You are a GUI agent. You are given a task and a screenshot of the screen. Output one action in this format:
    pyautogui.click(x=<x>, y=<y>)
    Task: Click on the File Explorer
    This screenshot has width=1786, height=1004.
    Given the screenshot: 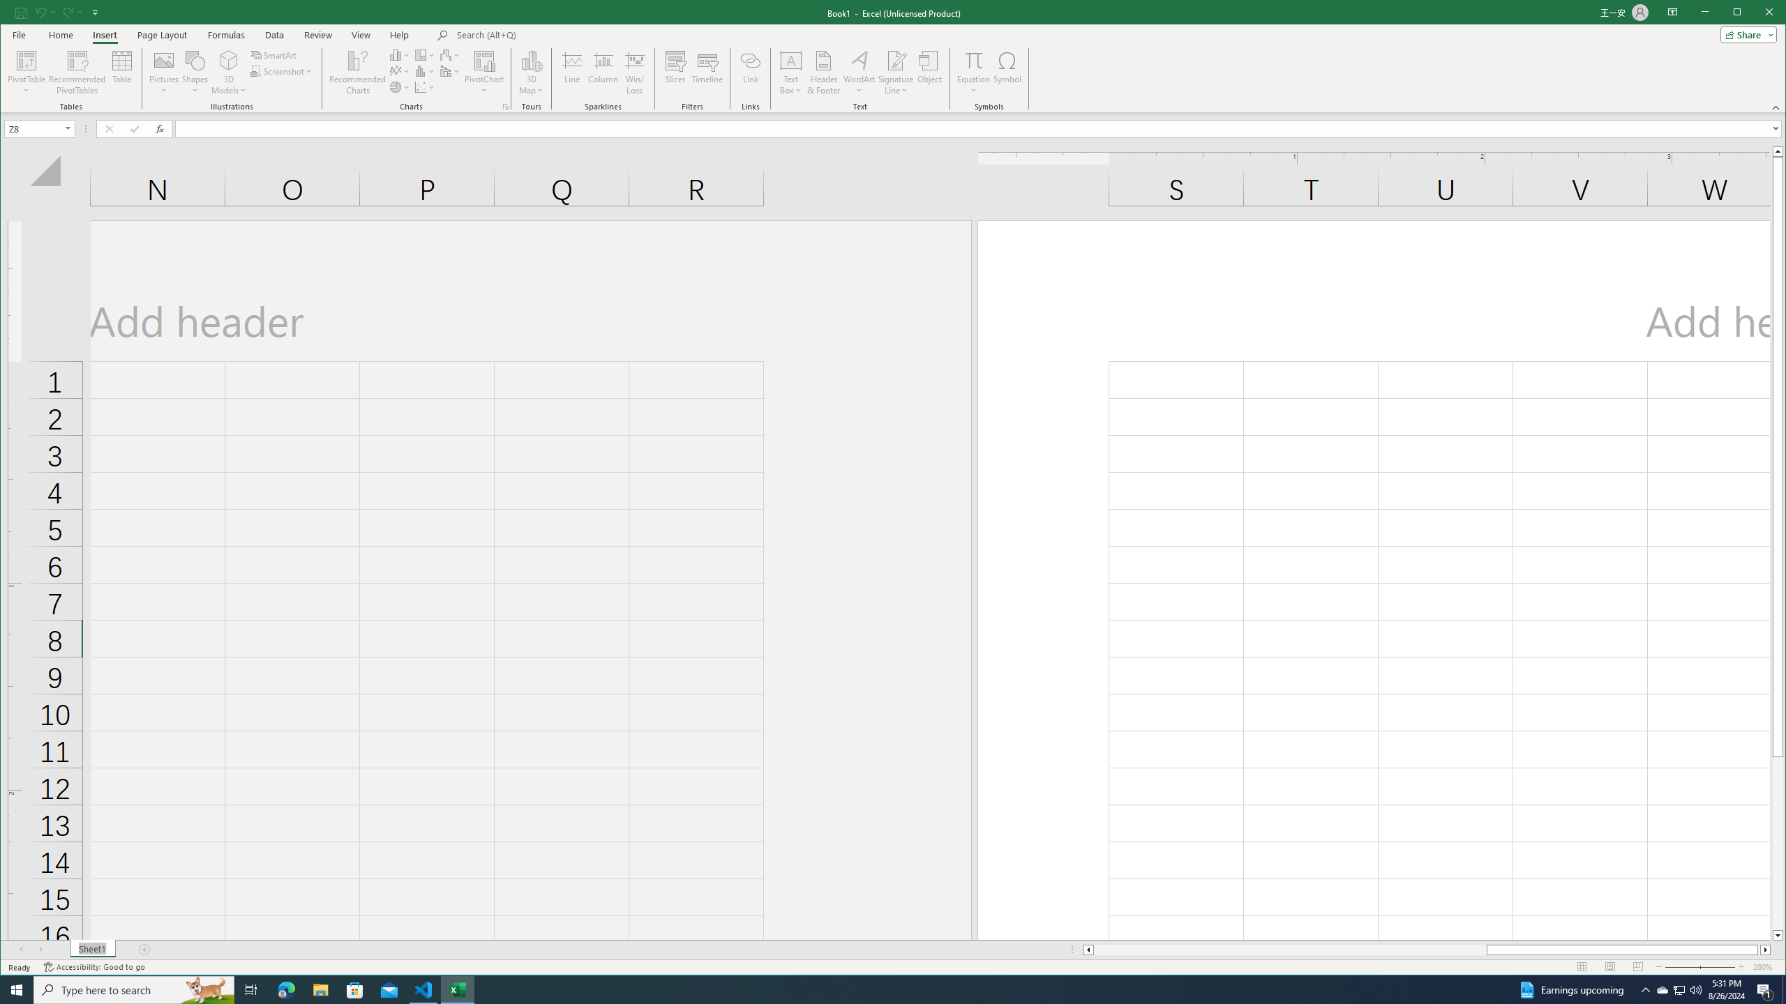 What is the action you would take?
    pyautogui.click(x=320, y=990)
    